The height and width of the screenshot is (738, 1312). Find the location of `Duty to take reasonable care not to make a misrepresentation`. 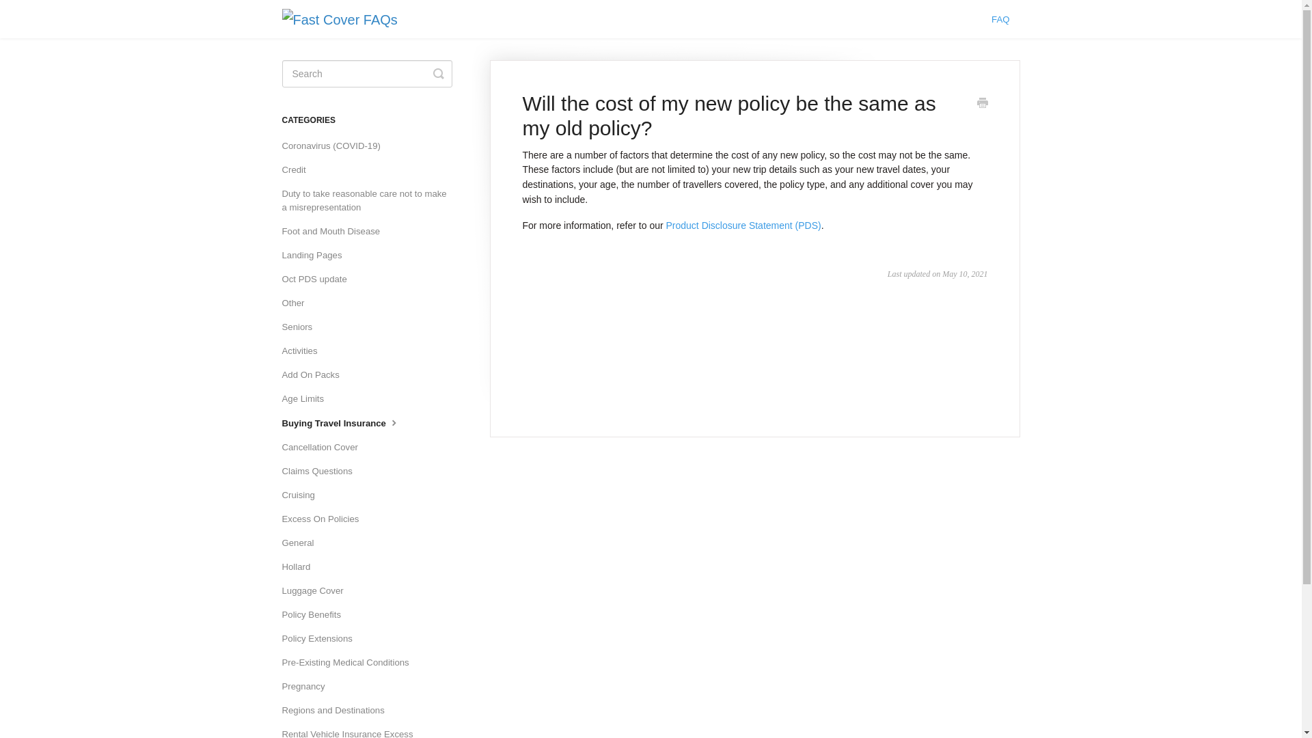

Duty to take reasonable care not to make a misrepresentation is located at coordinates (372, 201).